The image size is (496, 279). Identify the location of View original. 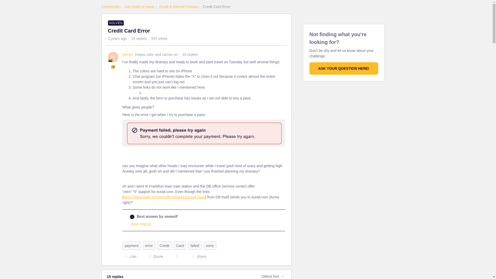
(141, 224).